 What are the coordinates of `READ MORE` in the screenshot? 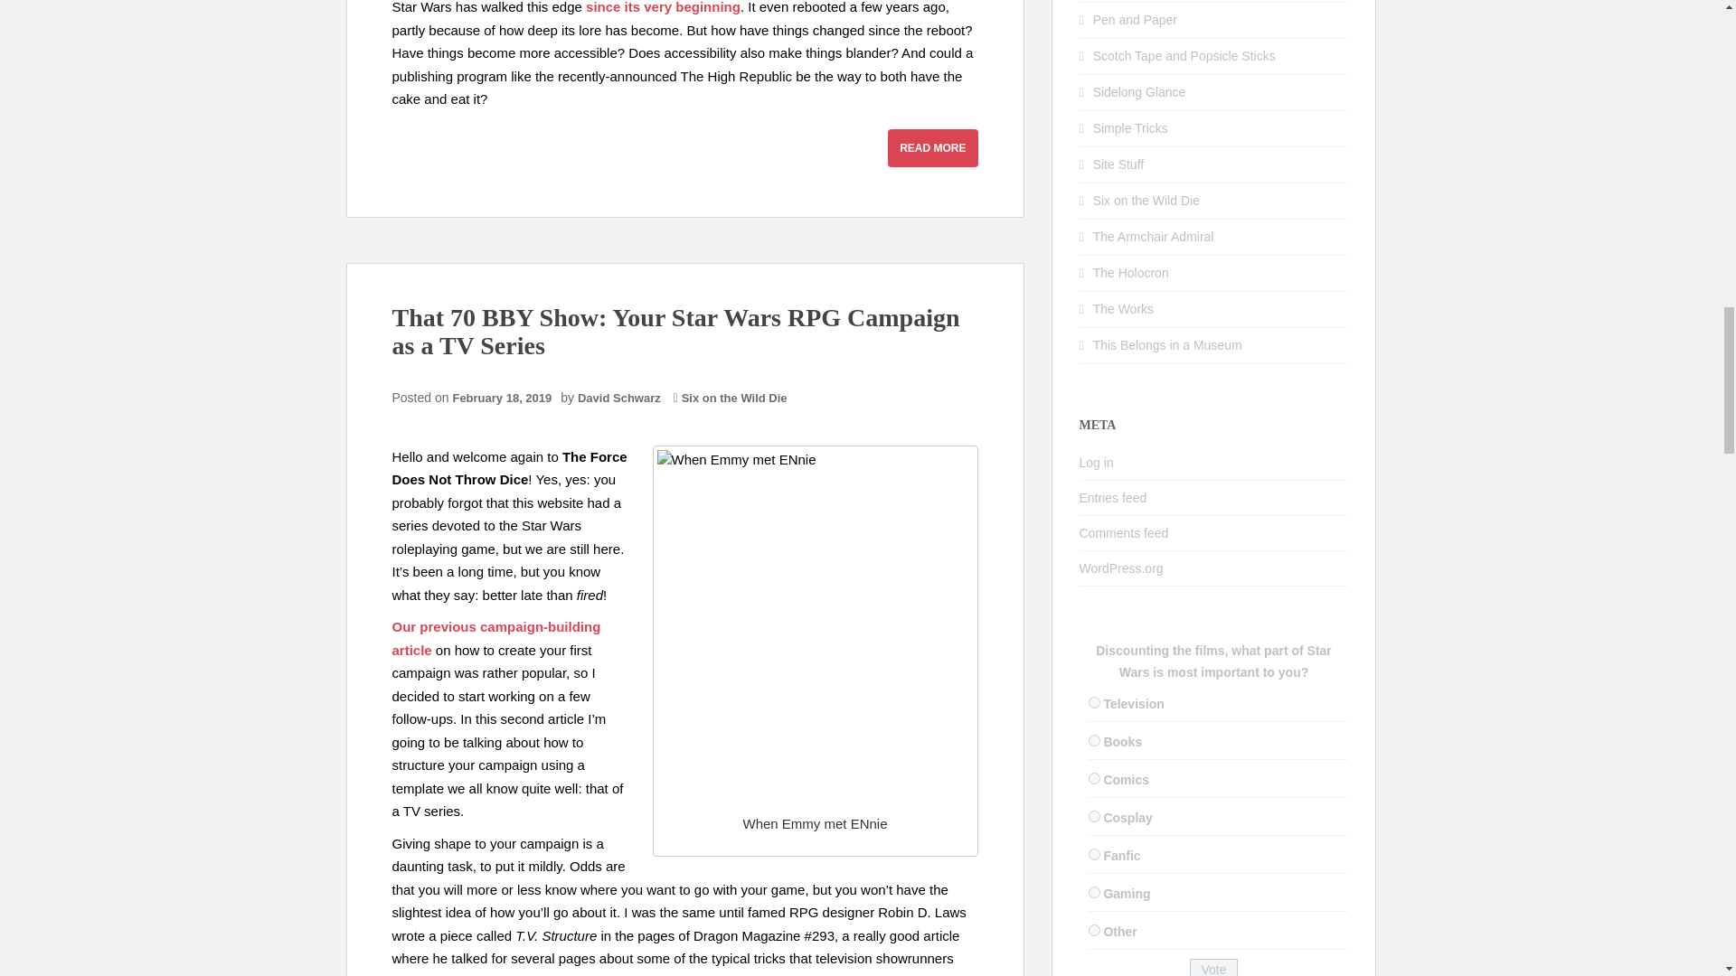 It's located at (931, 147).